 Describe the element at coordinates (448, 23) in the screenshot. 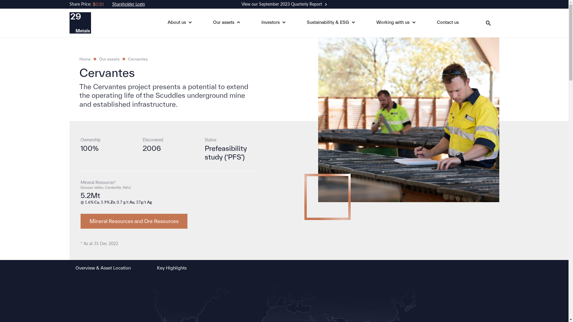

I see `Contact us` at that location.